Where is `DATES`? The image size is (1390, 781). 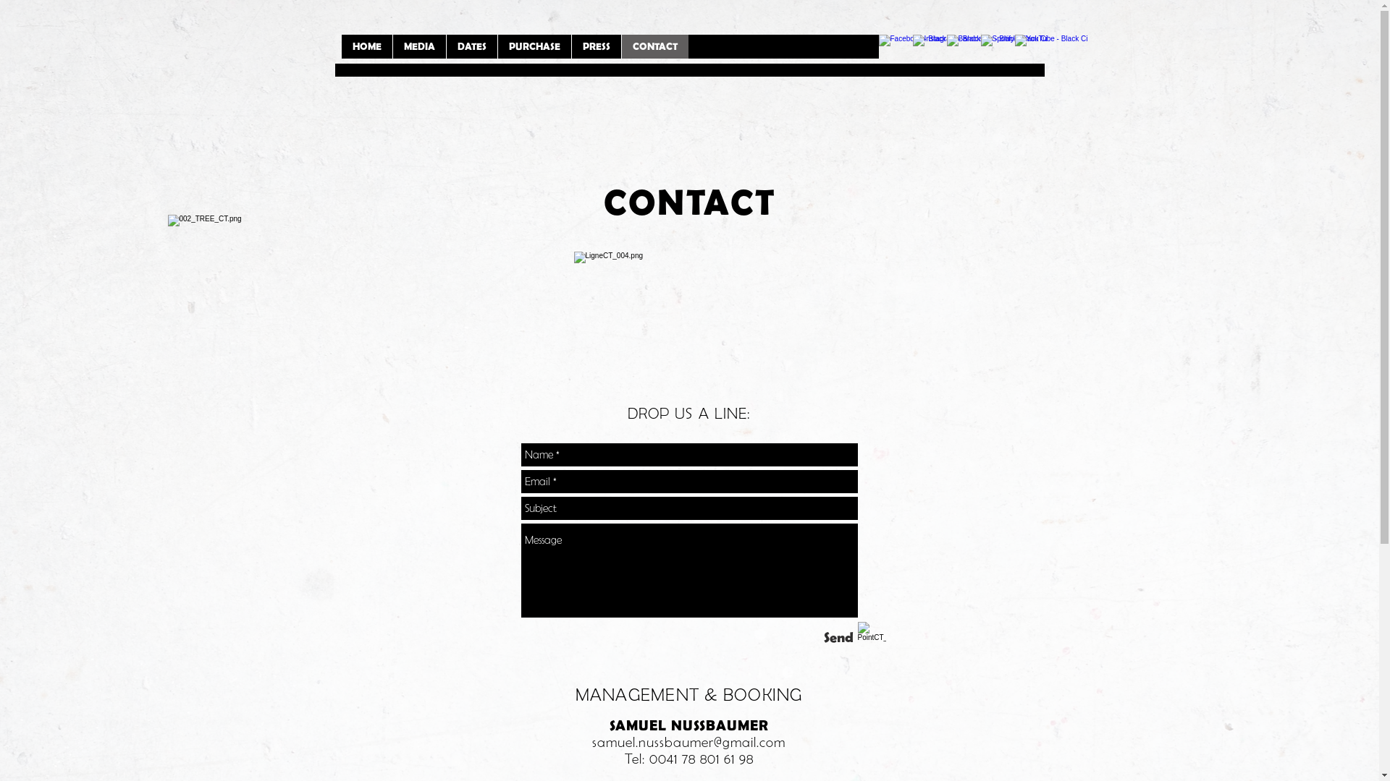
DATES is located at coordinates (472, 46).